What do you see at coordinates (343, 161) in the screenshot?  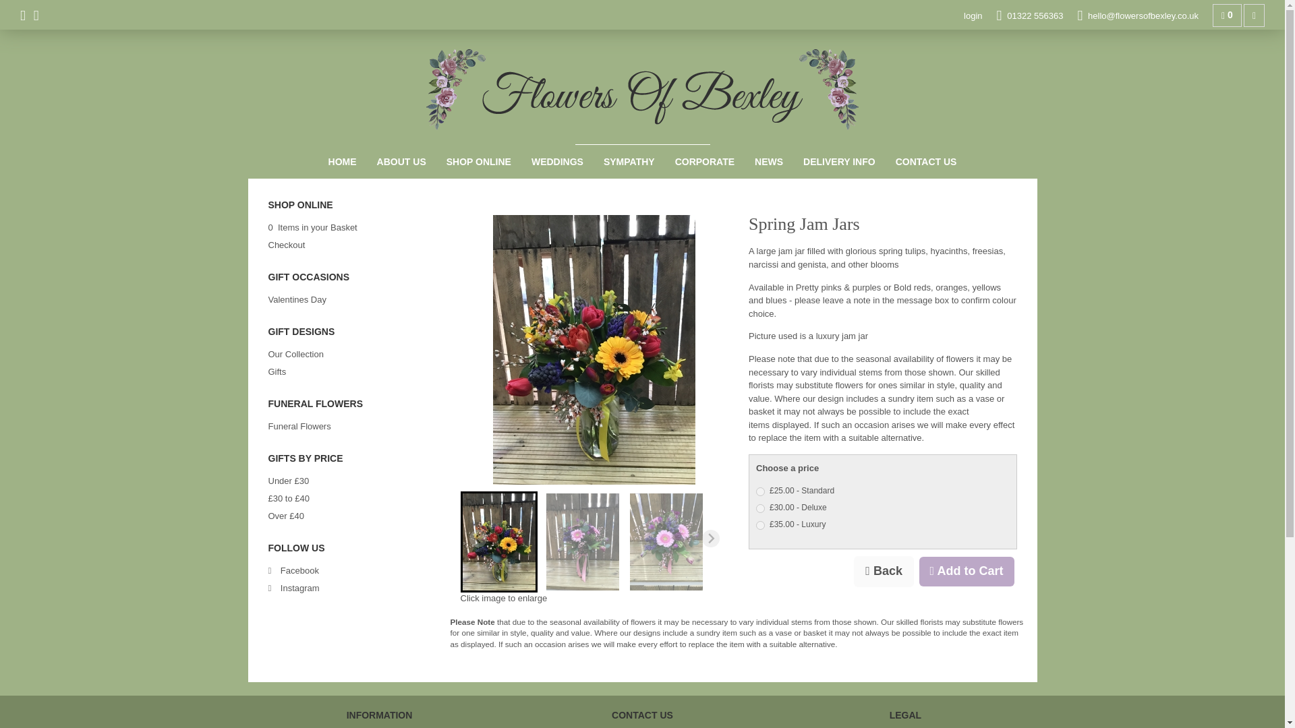 I see `HOME` at bounding box center [343, 161].